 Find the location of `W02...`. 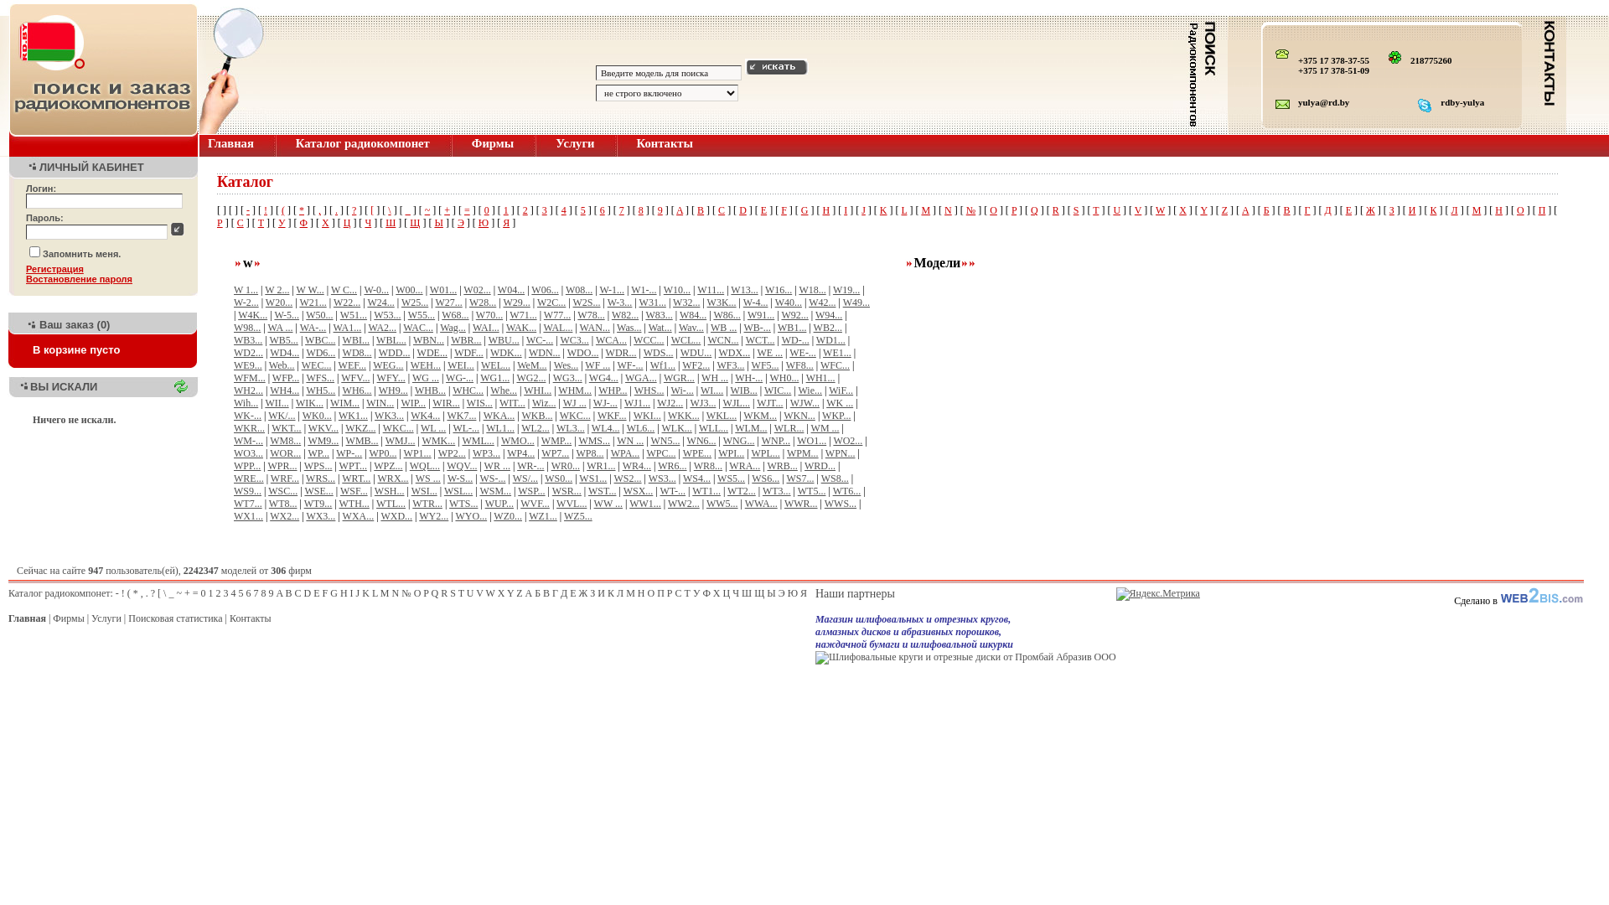

W02... is located at coordinates (477, 290).